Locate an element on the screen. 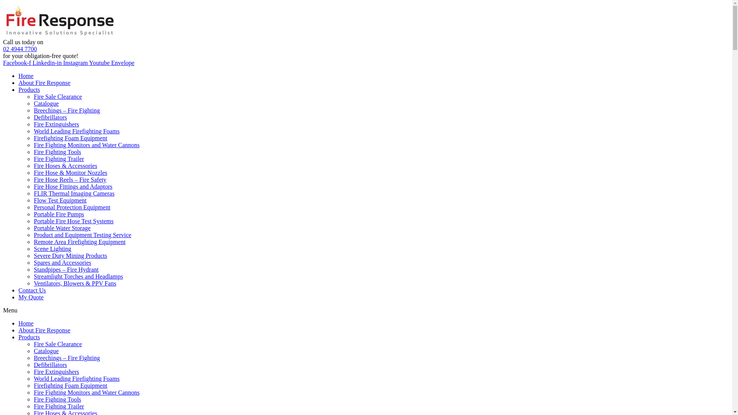 This screenshot has width=738, height=415. Portable Fire Hose Test Systems is located at coordinates (74, 221).